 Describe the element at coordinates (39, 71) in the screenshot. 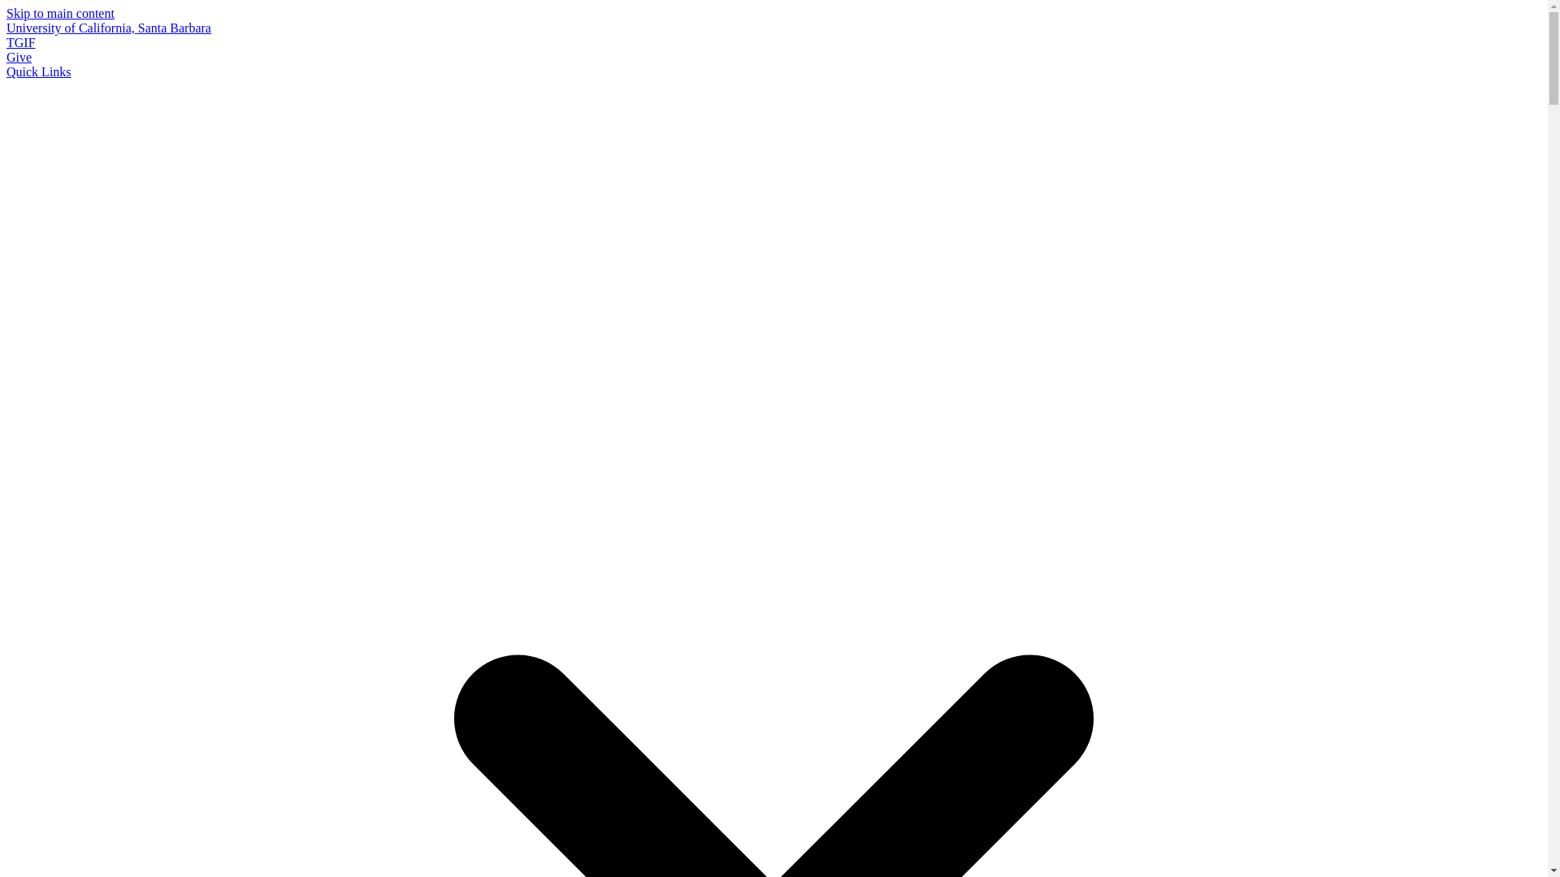

I see `Quick Links` at that location.